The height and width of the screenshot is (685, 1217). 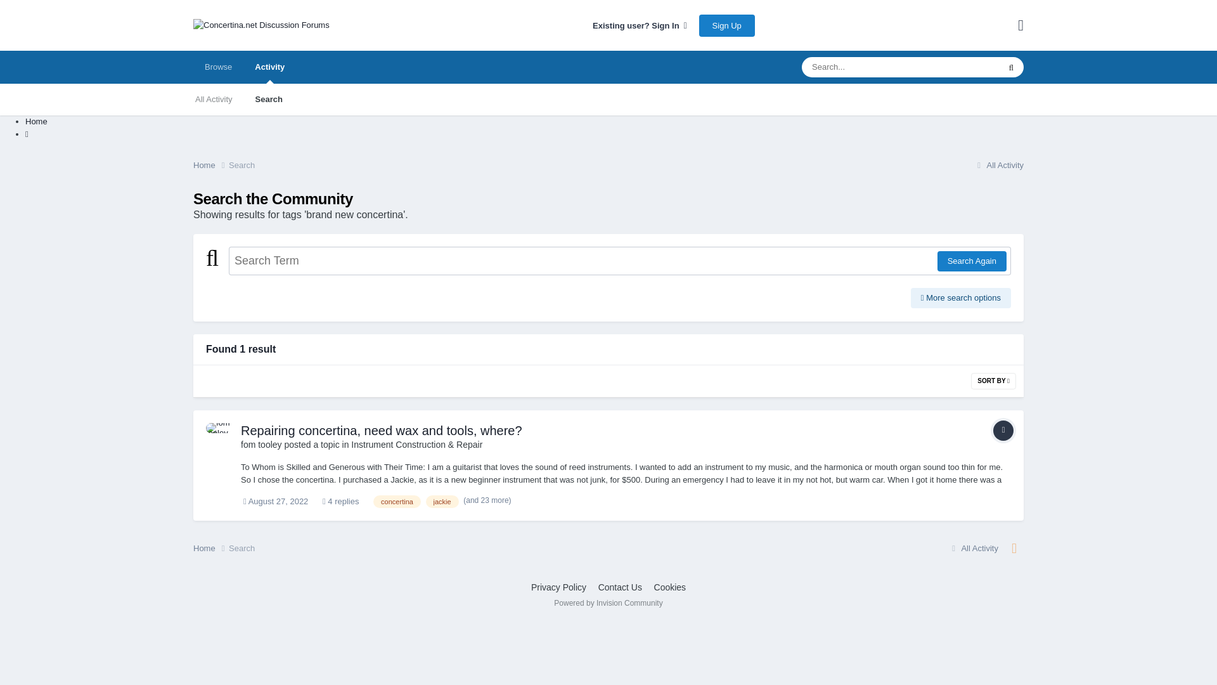 I want to click on Topic, so click(x=1003, y=431).